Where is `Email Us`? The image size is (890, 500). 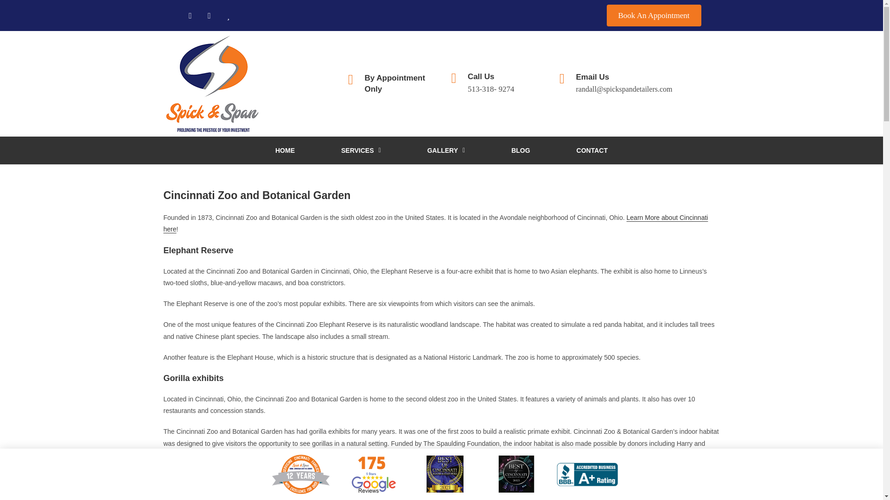 Email Us is located at coordinates (592, 150).